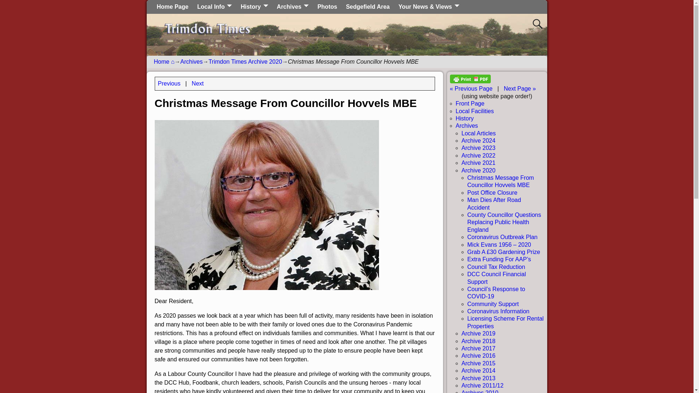 This screenshot has height=393, width=699. I want to click on Archives, so click(191, 61).